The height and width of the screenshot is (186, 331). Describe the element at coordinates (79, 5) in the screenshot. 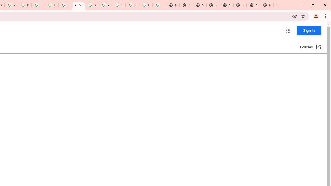

I see `Privacy Help Center - Policies Help` at that location.